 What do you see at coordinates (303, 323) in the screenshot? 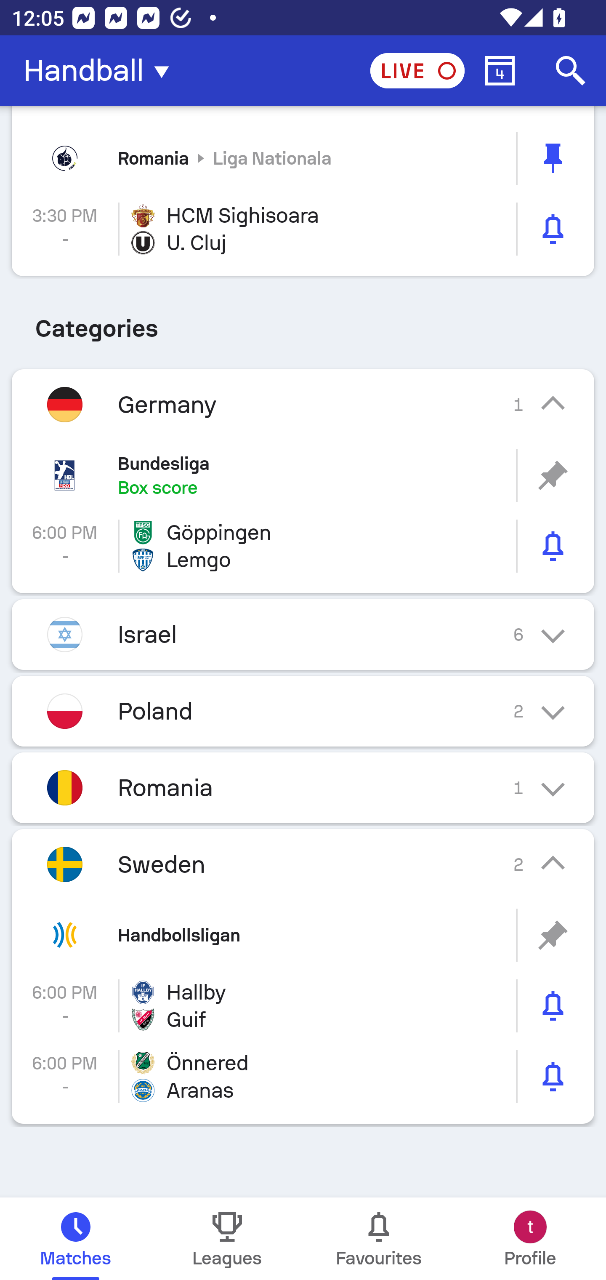
I see `Categories` at bounding box center [303, 323].